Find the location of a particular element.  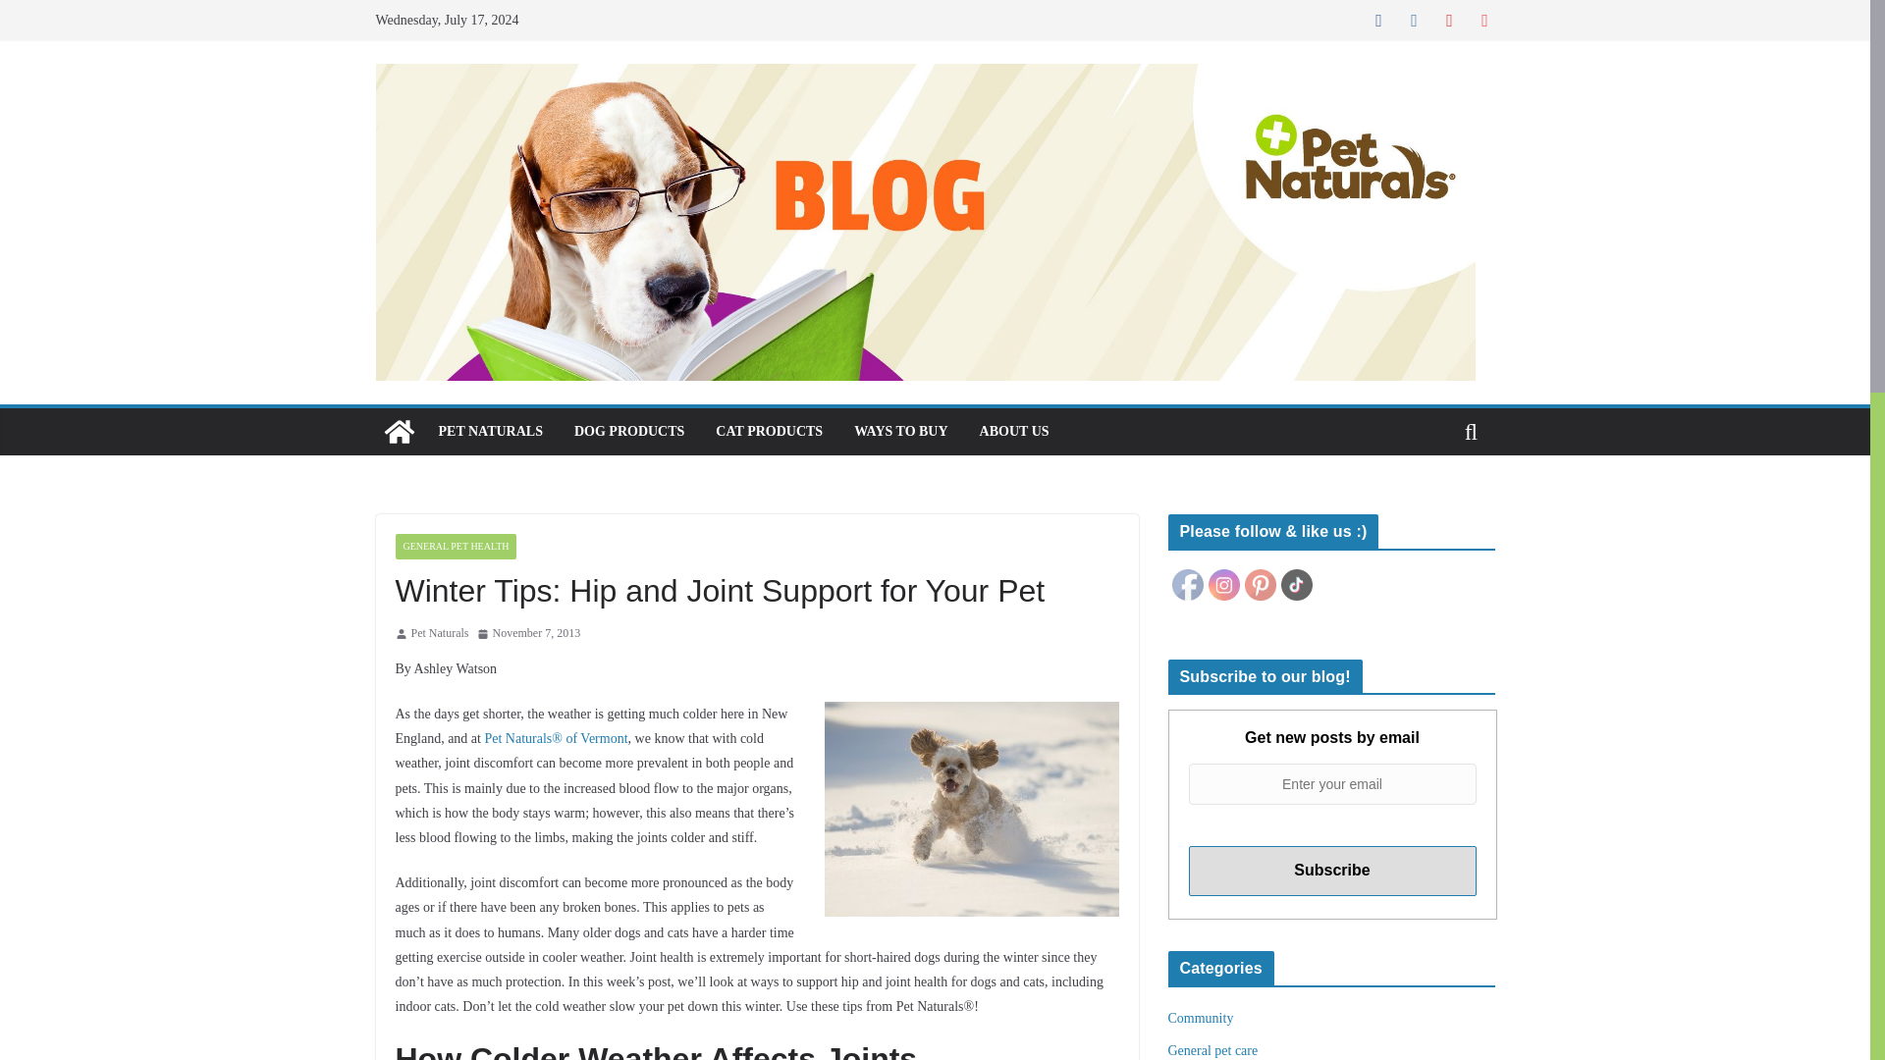

ABOUT US is located at coordinates (1015, 431).